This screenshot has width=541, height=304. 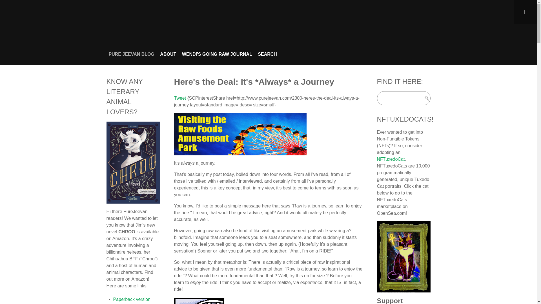 I want to click on NFTuxedoCat, so click(x=391, y=159).